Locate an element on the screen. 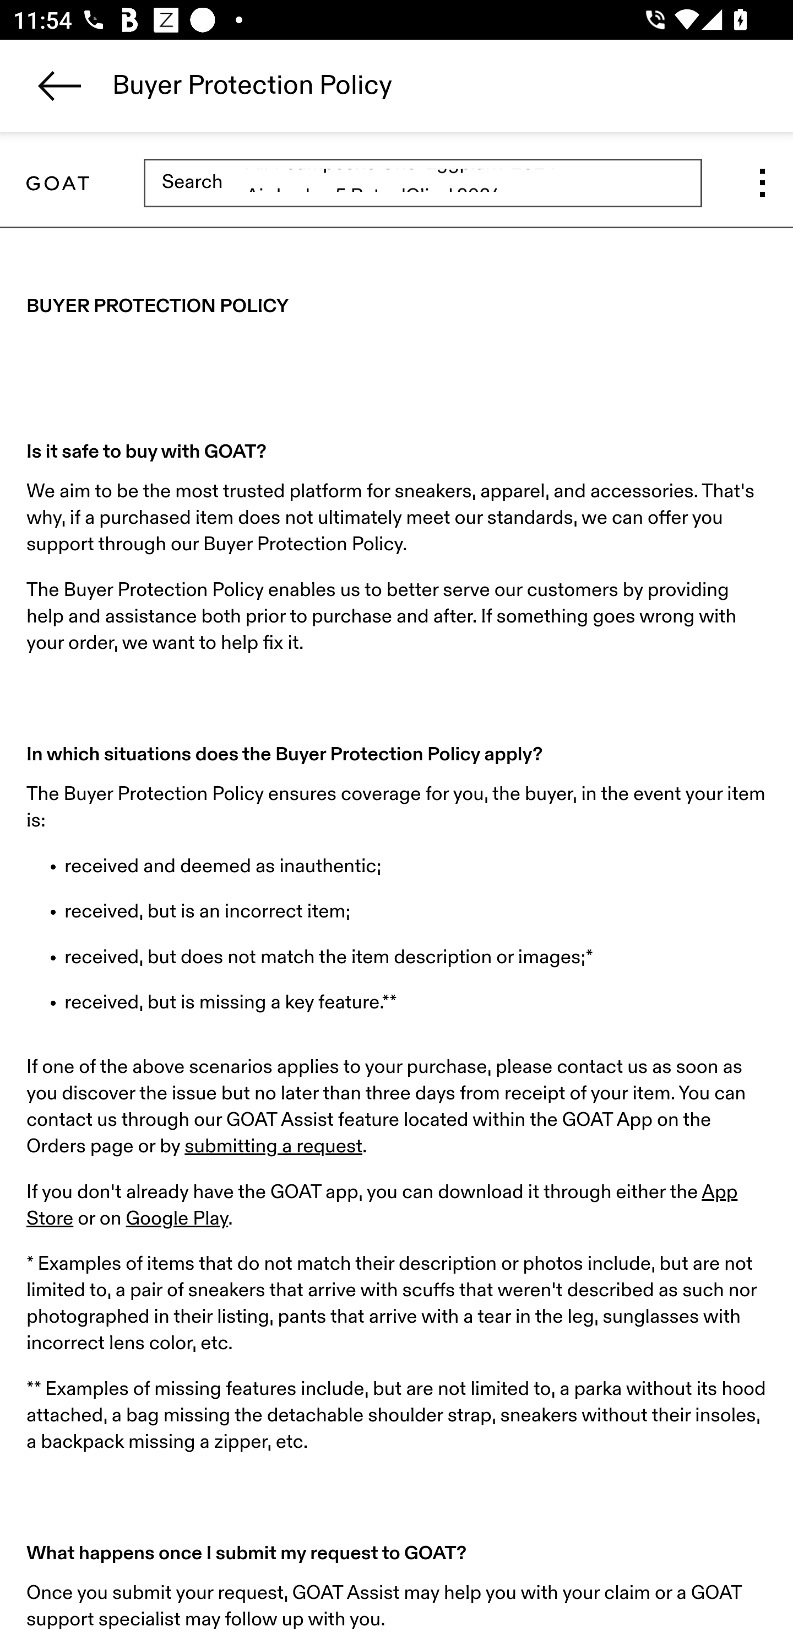 The width and height of the screenshot is (793, 1632). Google Play is located at coordinates (177, 1218).